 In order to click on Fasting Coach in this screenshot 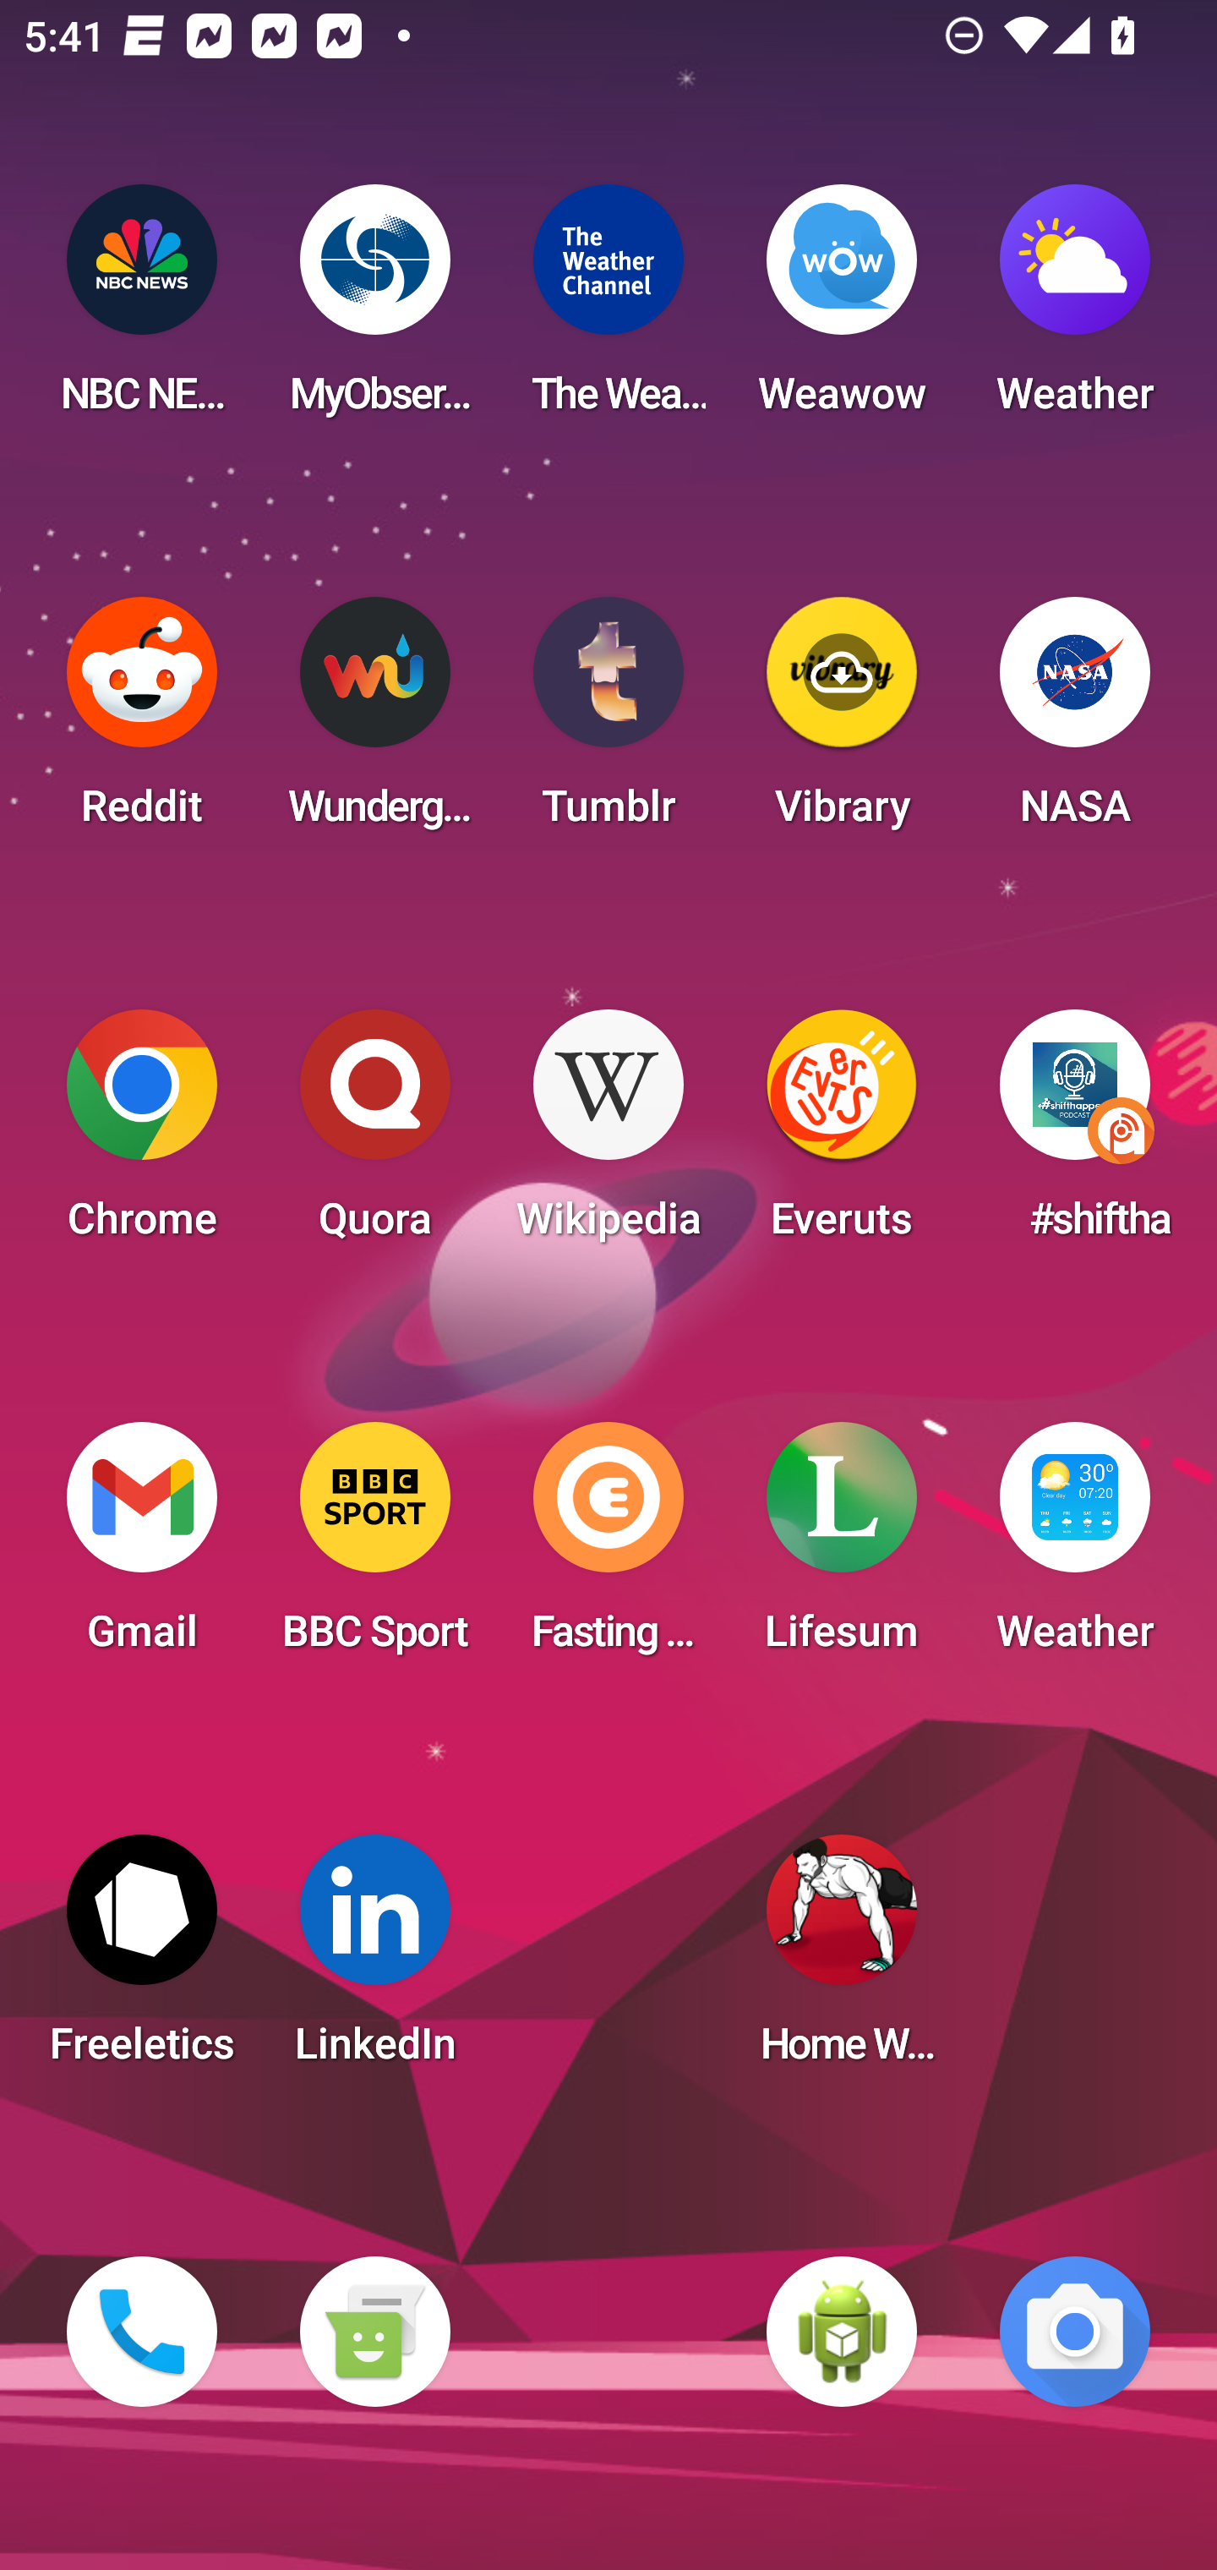, I will do `click(608, 1547)`.